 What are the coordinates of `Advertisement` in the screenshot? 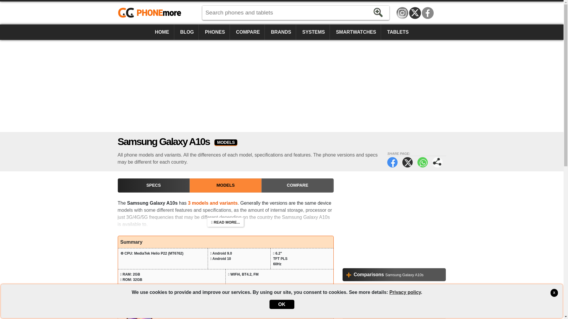 It's located at (394, 220).